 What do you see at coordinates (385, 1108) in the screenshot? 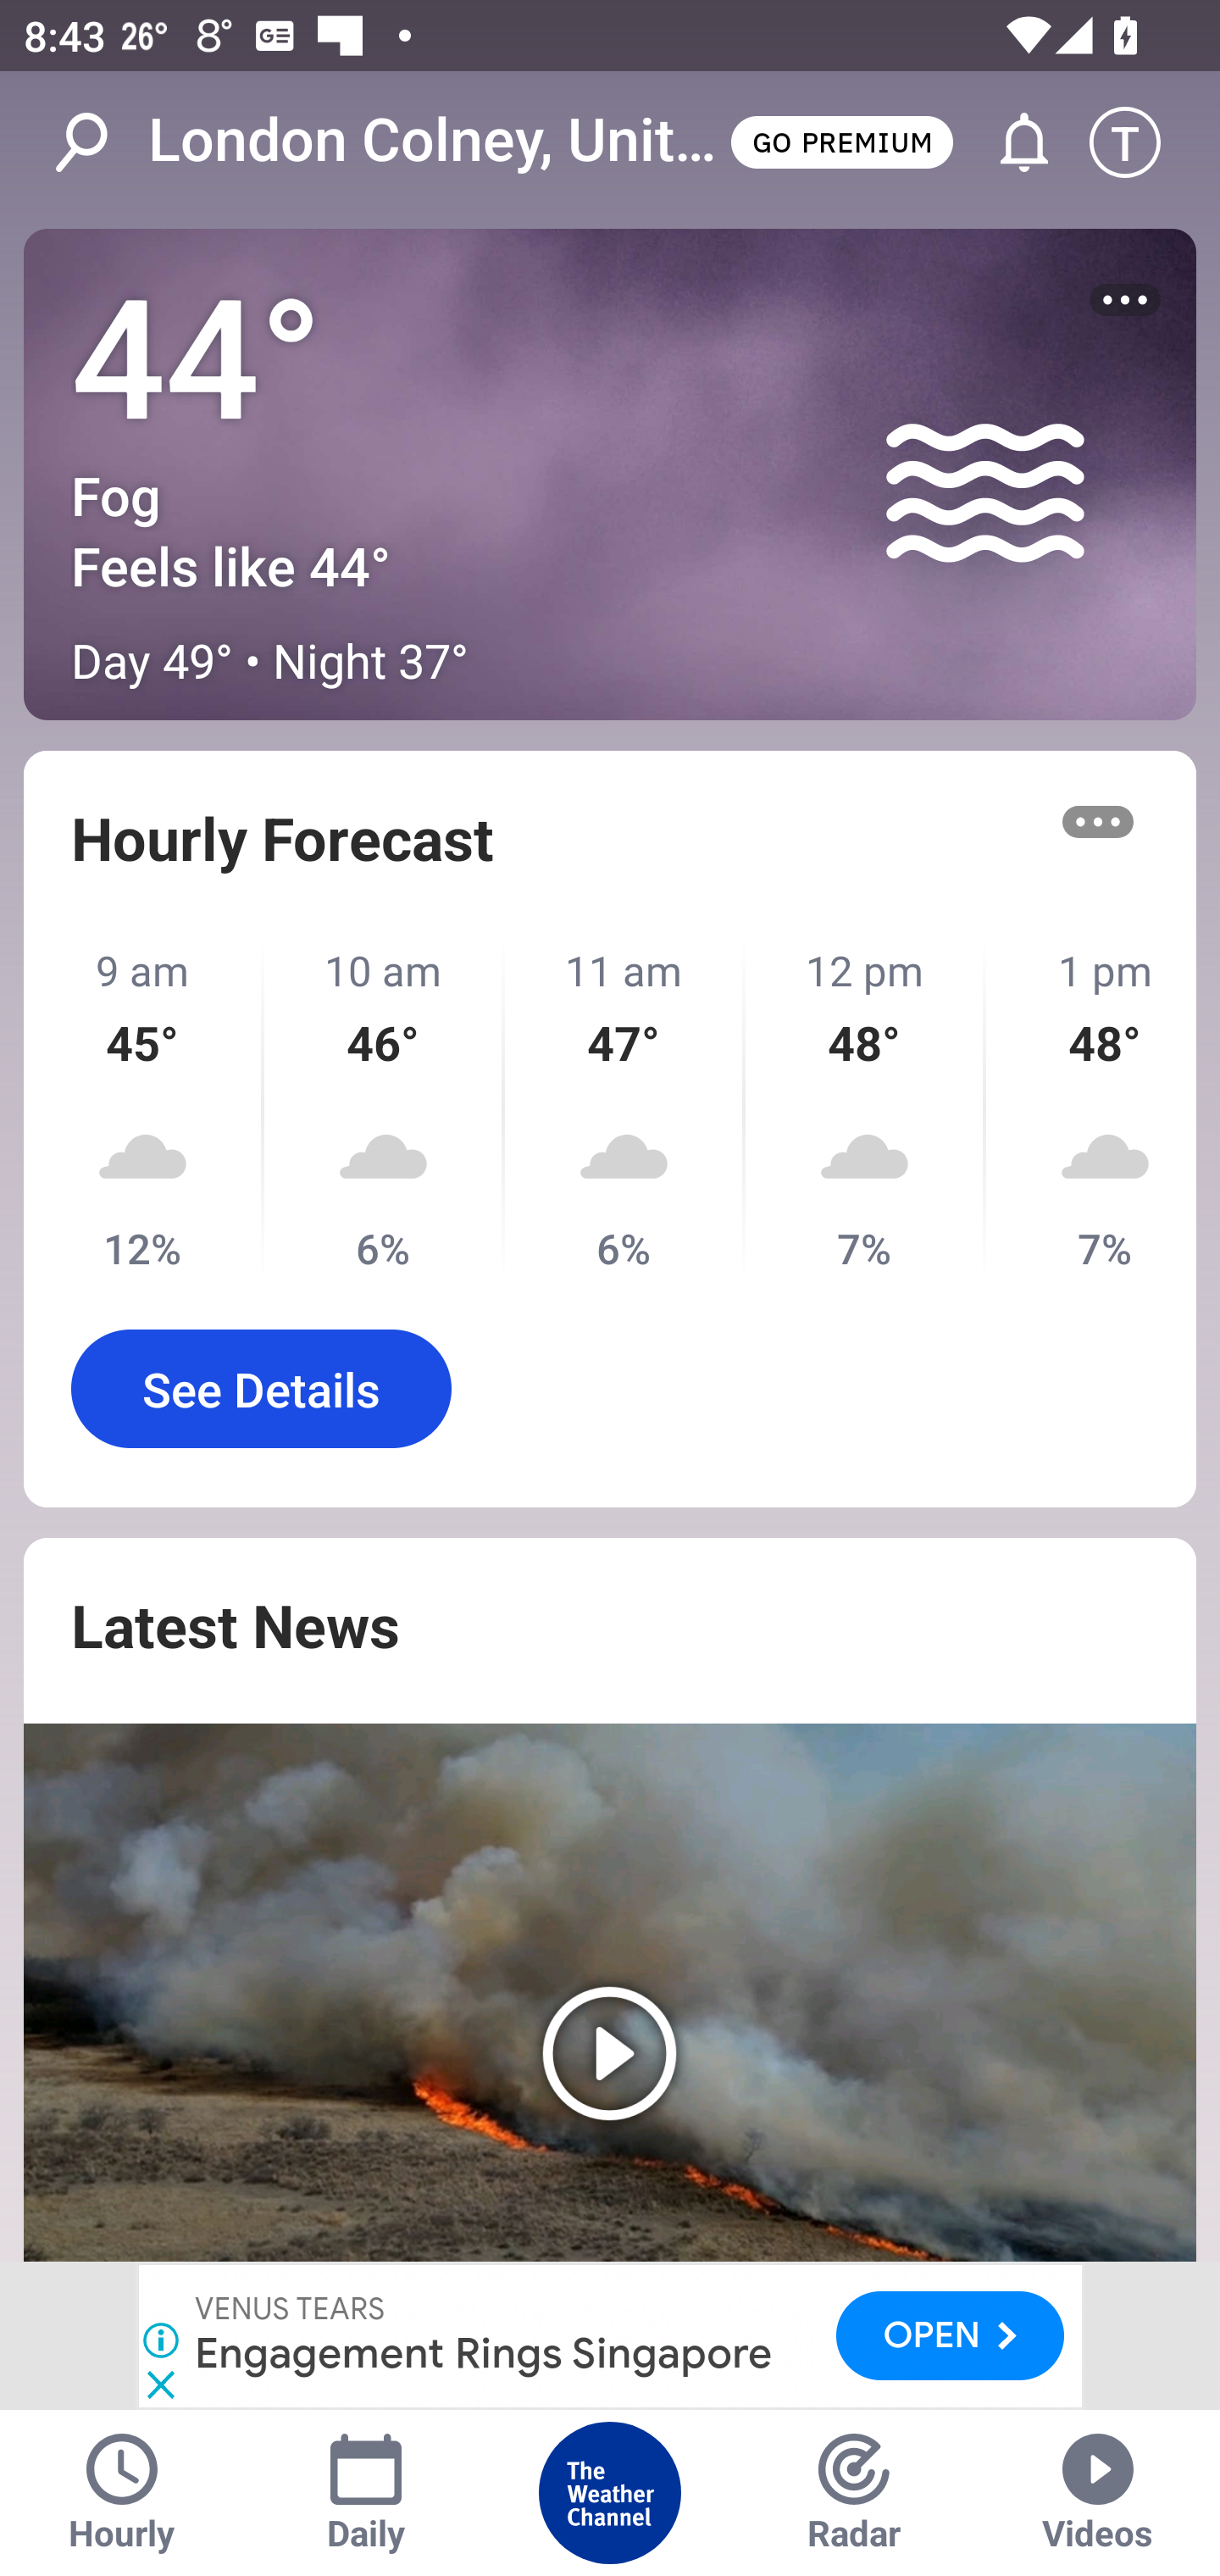
I see `10 am 46° 6%` at bounding box center [385, 1108].